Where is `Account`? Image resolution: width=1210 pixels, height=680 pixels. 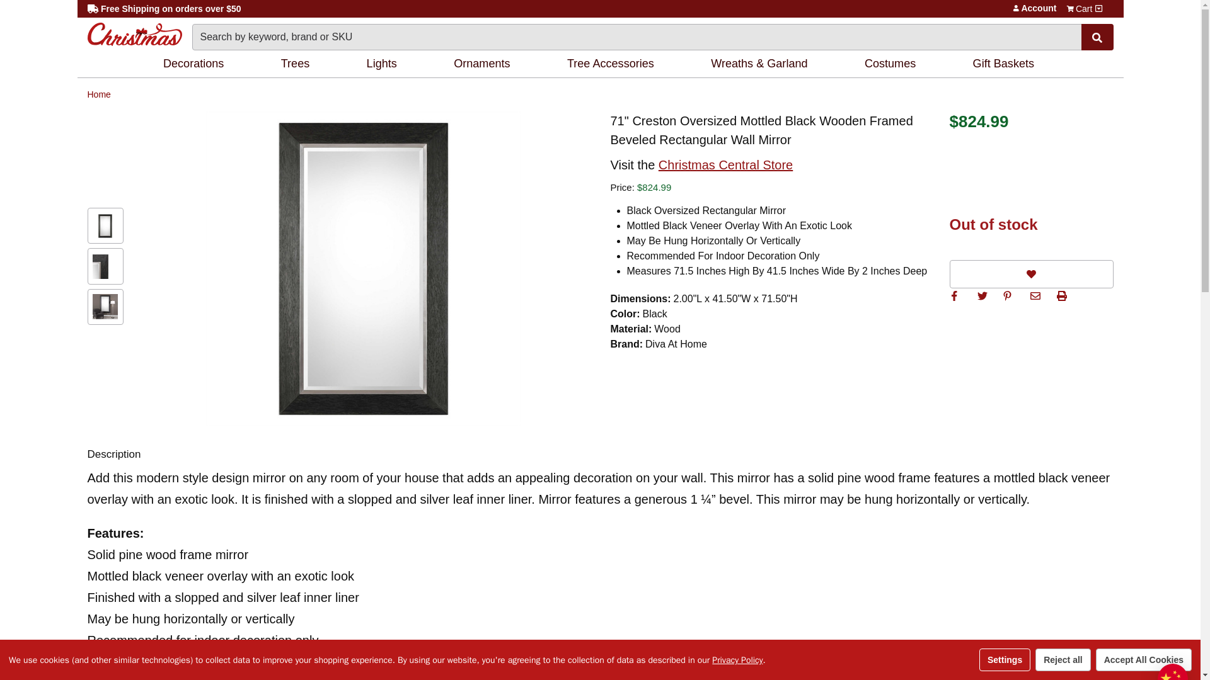
Account is located at coordinates (1016, 8).